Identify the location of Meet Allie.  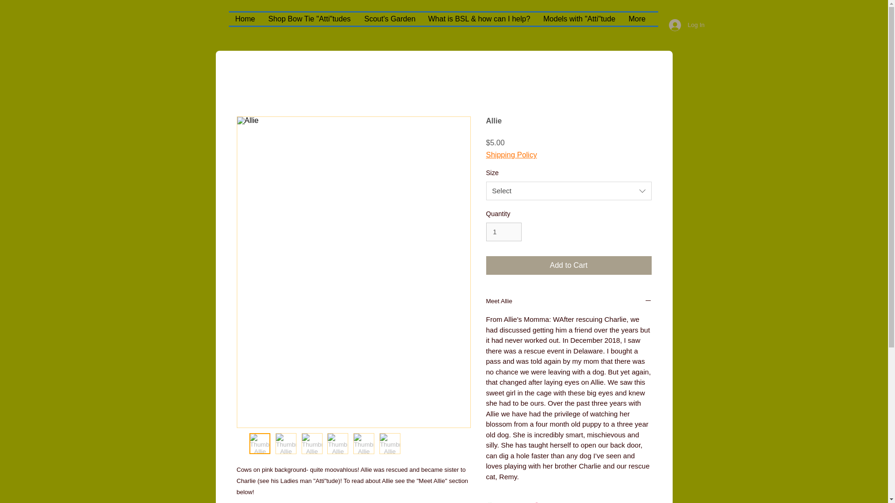
(569, 302).